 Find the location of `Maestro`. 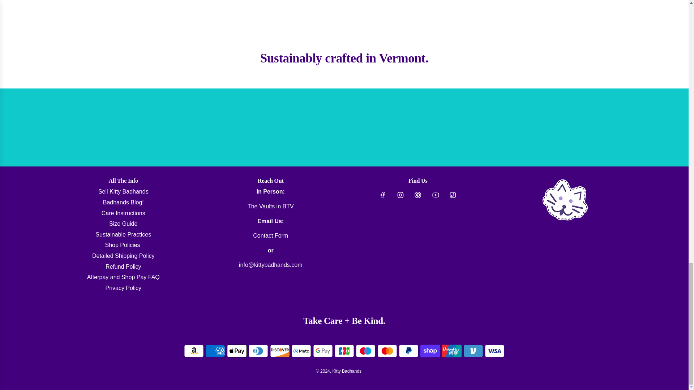

Maestro is located at coordinates (365, 351).